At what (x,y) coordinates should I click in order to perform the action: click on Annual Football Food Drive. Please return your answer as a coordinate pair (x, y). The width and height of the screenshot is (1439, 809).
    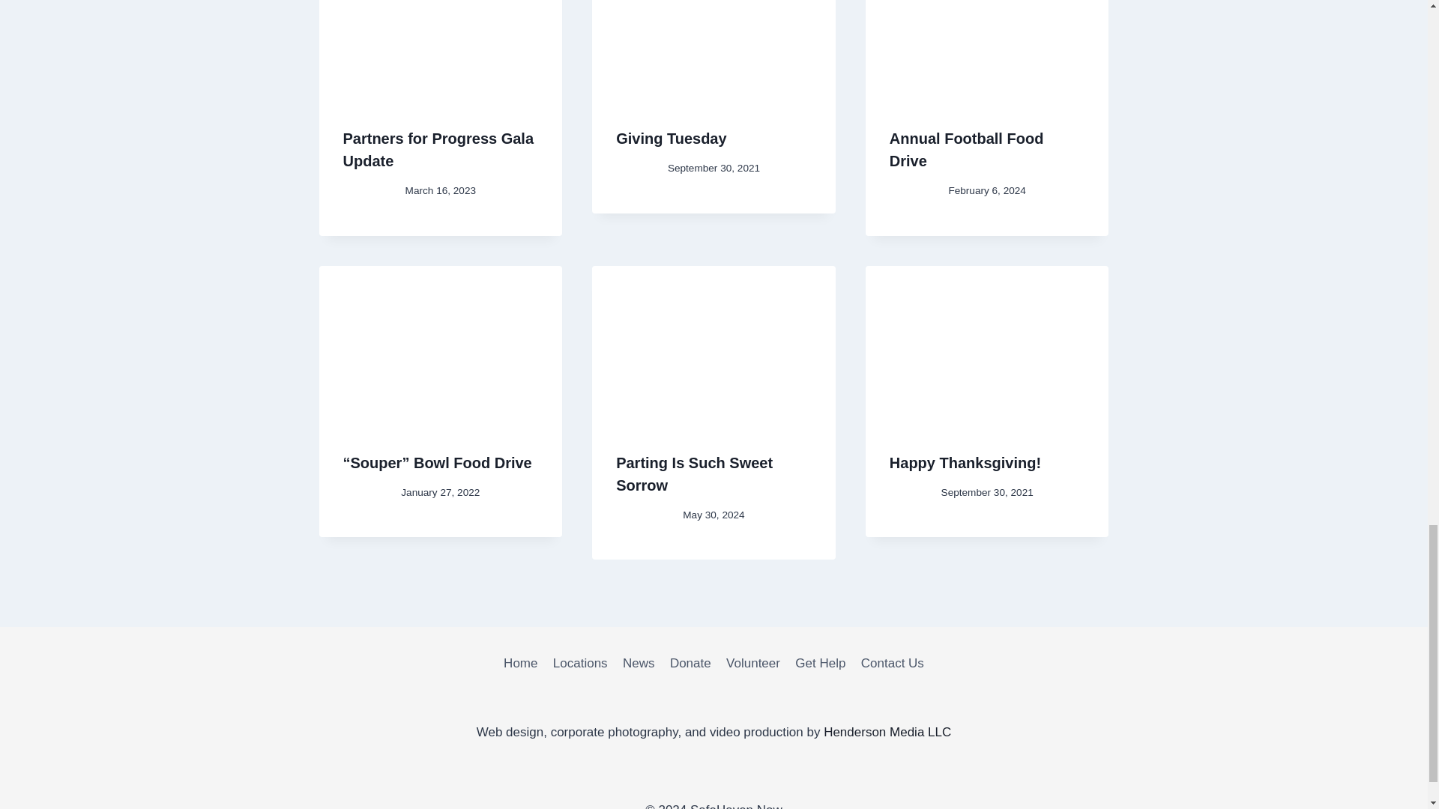
    Looking at the image, I should click on (967, 149).